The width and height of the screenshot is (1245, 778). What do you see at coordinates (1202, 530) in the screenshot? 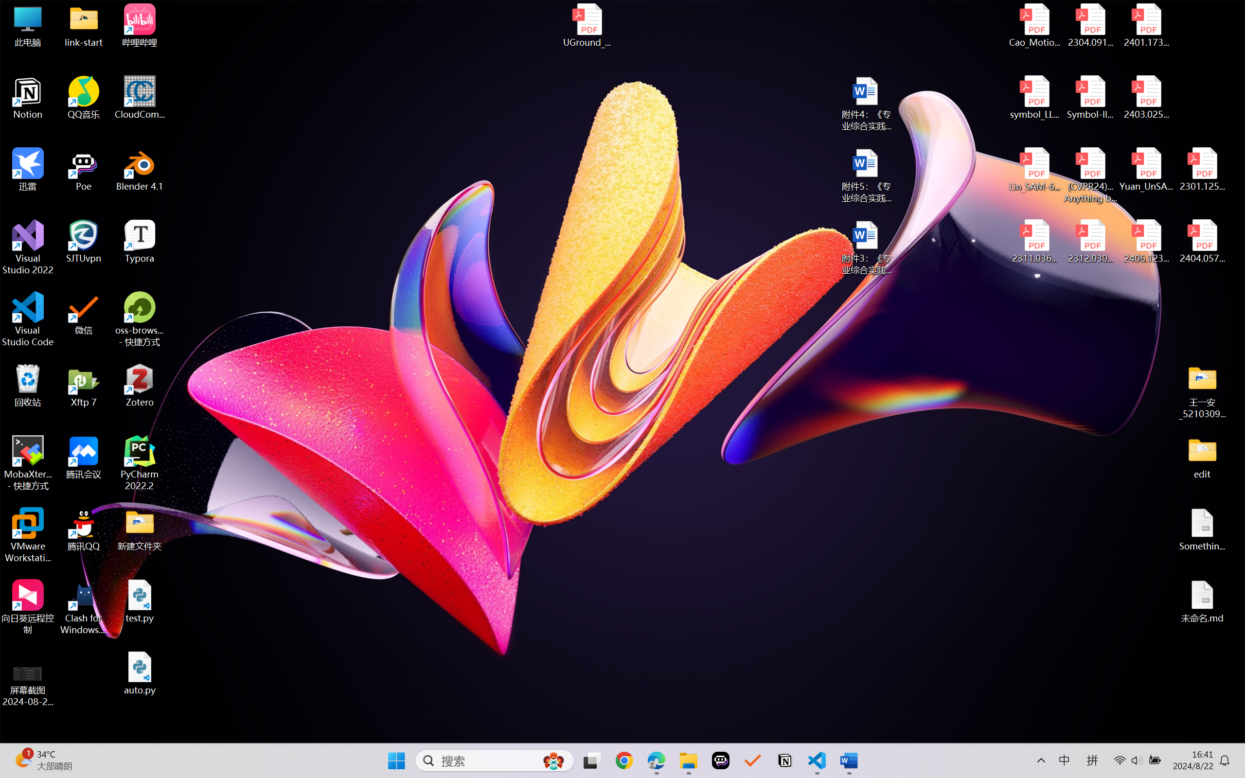
I see `Something.md` at bounding box center [1202, 530].